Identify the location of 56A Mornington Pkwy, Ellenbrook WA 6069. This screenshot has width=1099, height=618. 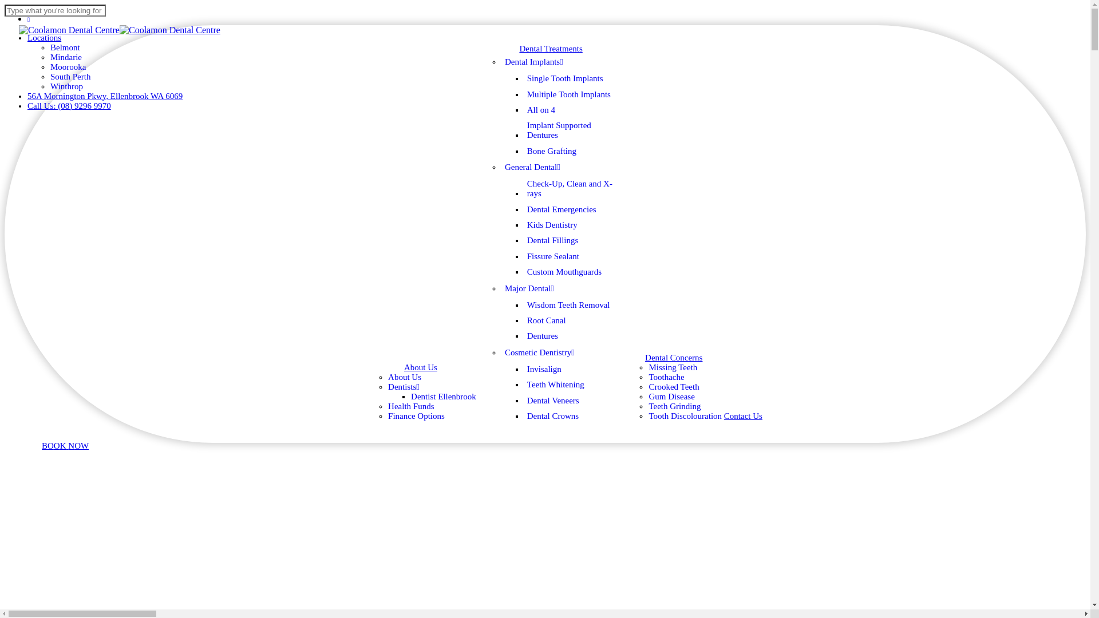
(105, 97).